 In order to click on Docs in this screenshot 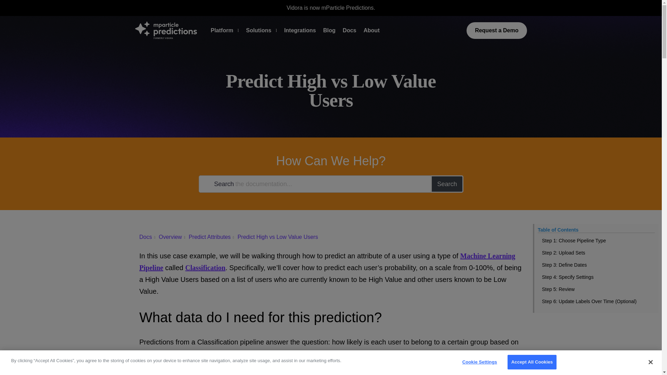, I will do `click(146, 237)`.